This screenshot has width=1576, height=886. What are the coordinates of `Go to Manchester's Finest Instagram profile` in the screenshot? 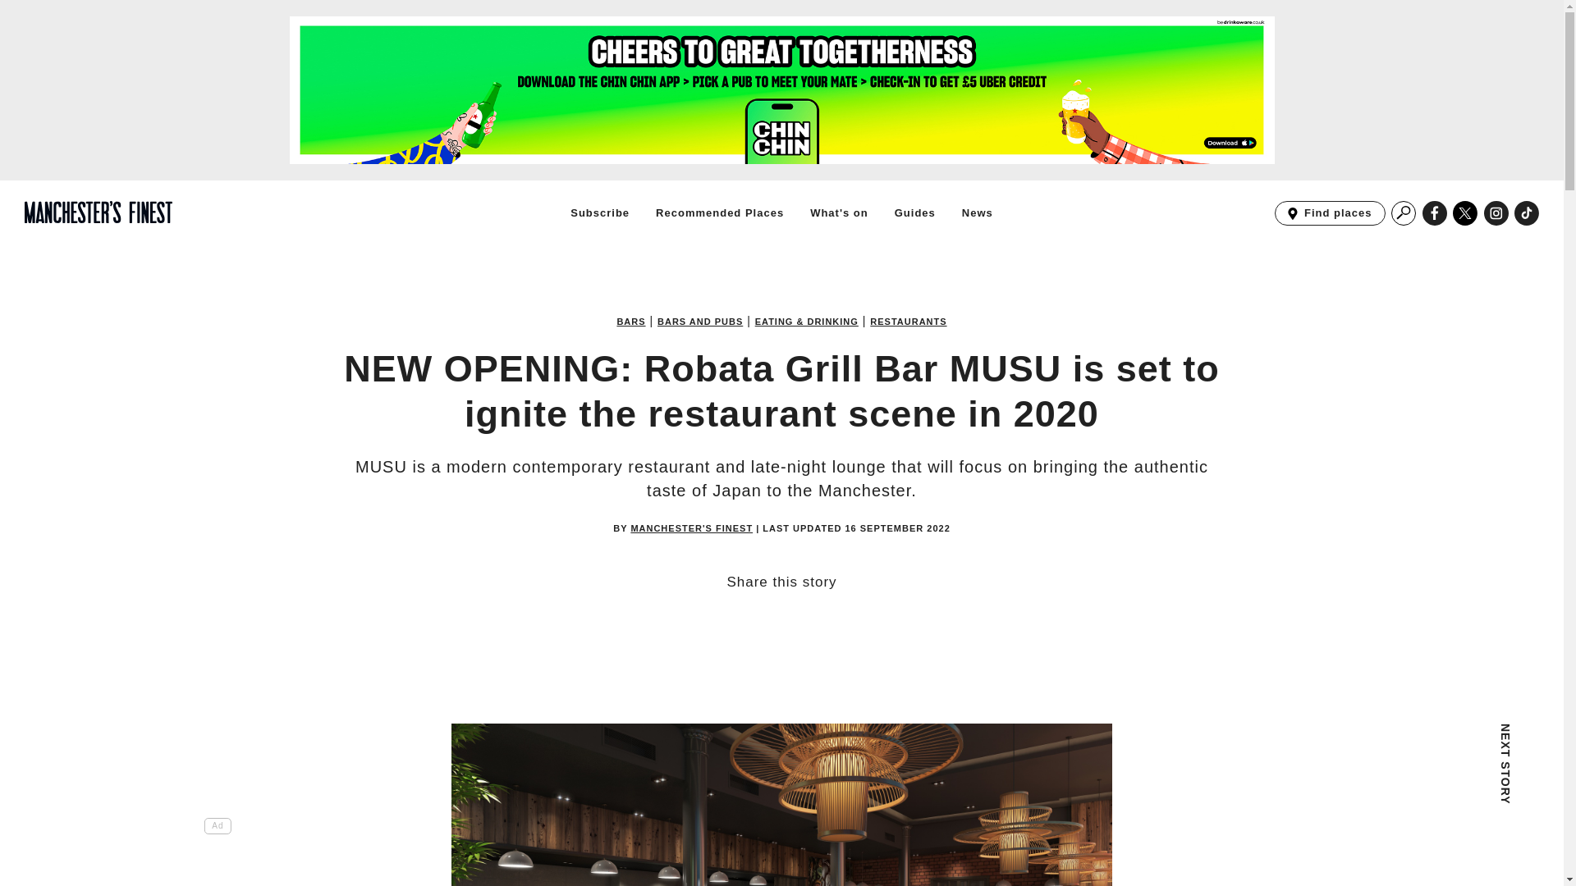 It's located at (1404, 213).